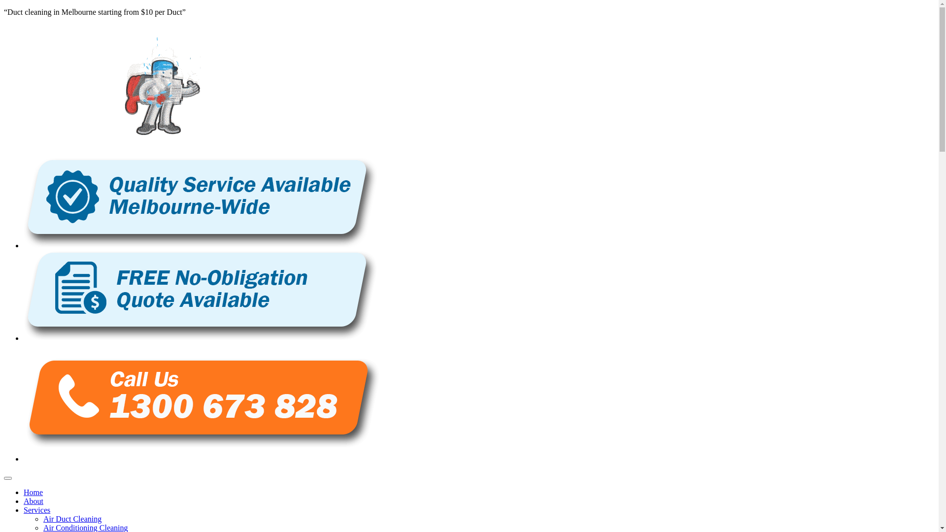  Describe the element at coordinates (162, 145) in the screenshot. I see `Duct Cleaning Melbourne` at that location.